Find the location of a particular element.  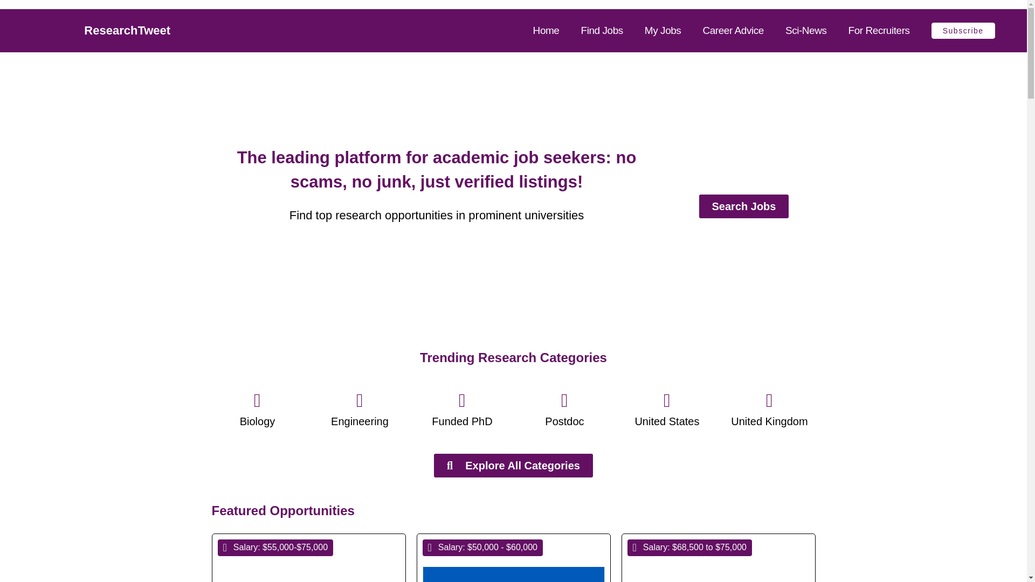

Sci-News is located at coordinates (806, 31).